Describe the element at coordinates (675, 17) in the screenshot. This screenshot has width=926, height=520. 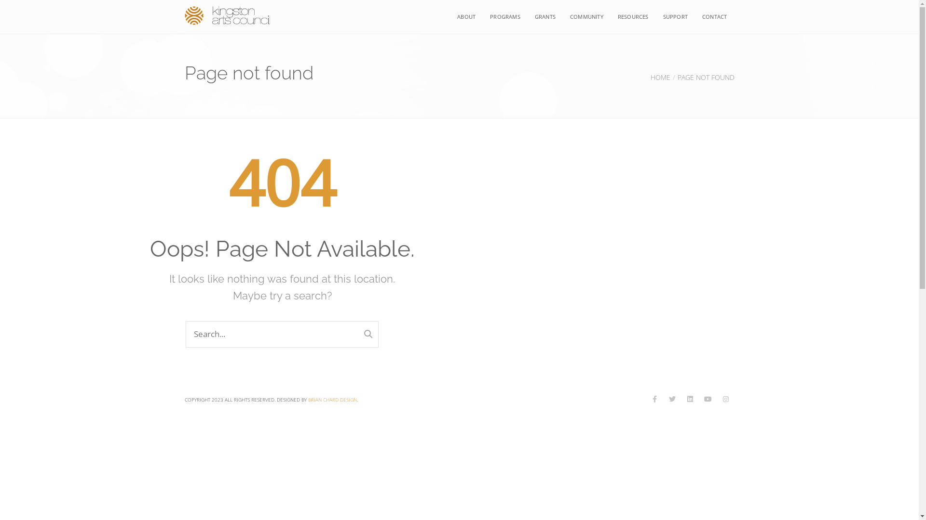
I see `SUPPORT` at that location.